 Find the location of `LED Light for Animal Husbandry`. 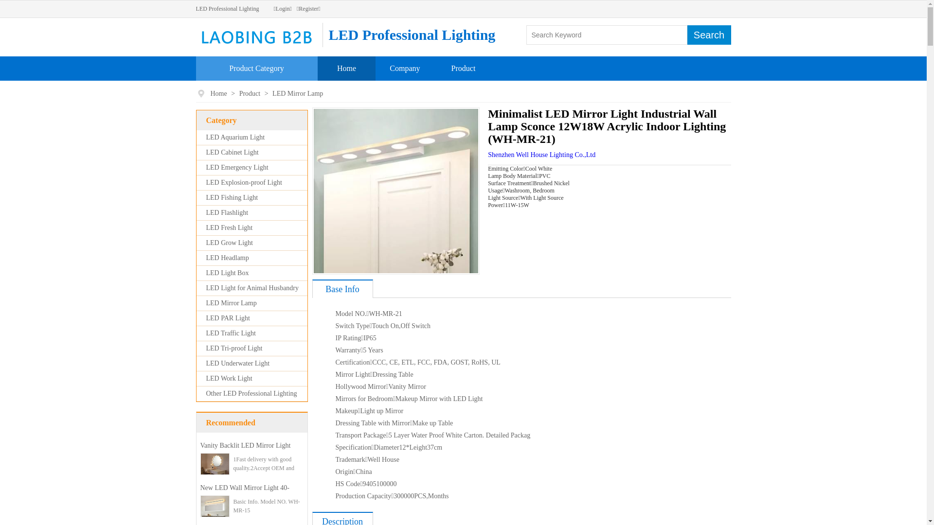

LED Light for Animal Husbandry is located at coordinates (253, 288).